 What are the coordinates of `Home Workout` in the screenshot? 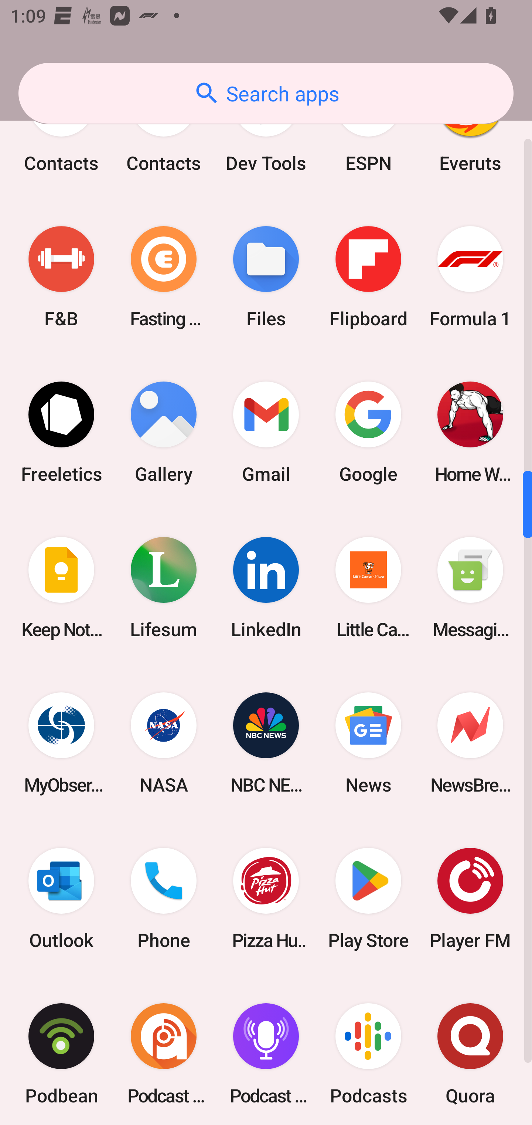 It's located at (470, 432).